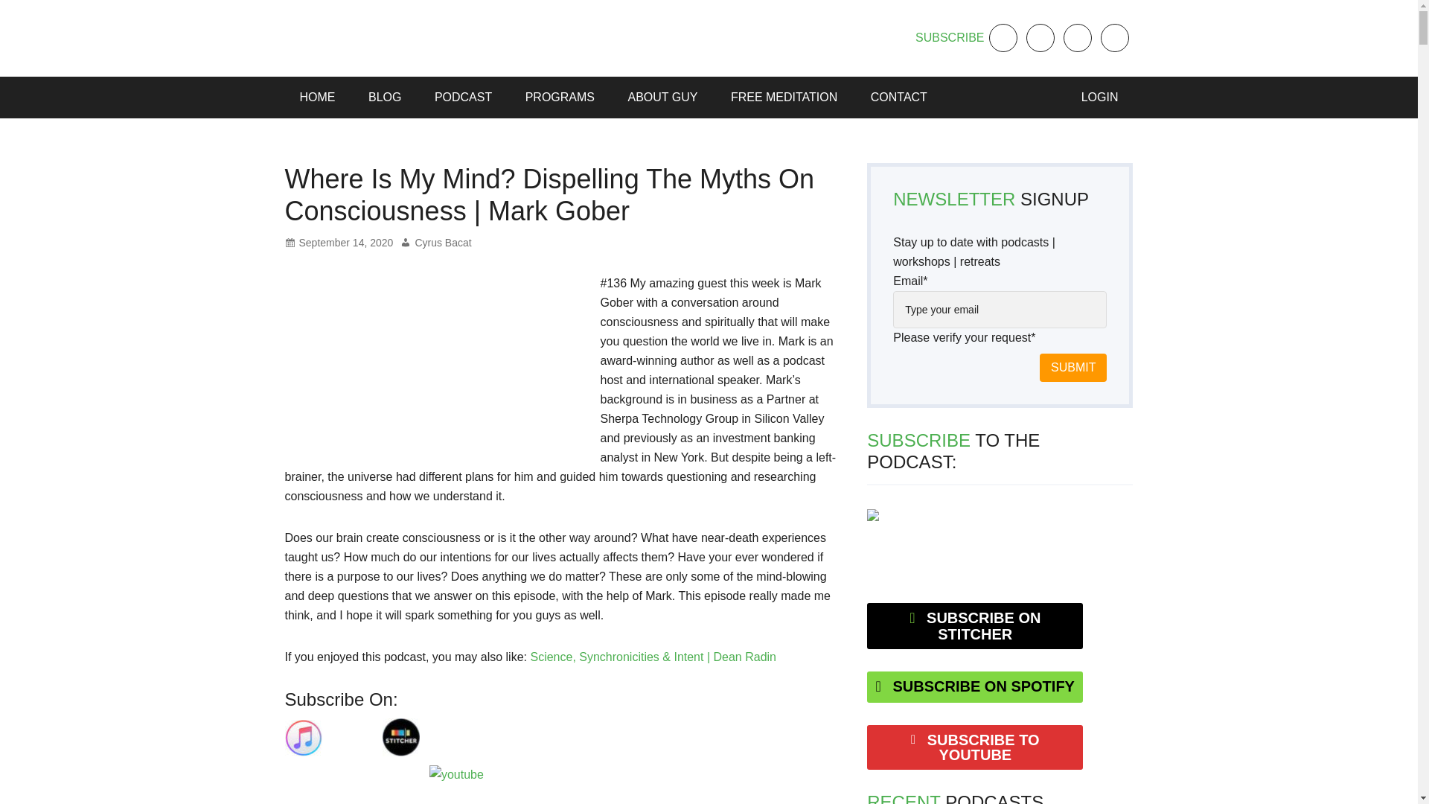 The width and height of the screenshot is (1429, 804). I want to click on Guy Lawrence, so click(330, 37).